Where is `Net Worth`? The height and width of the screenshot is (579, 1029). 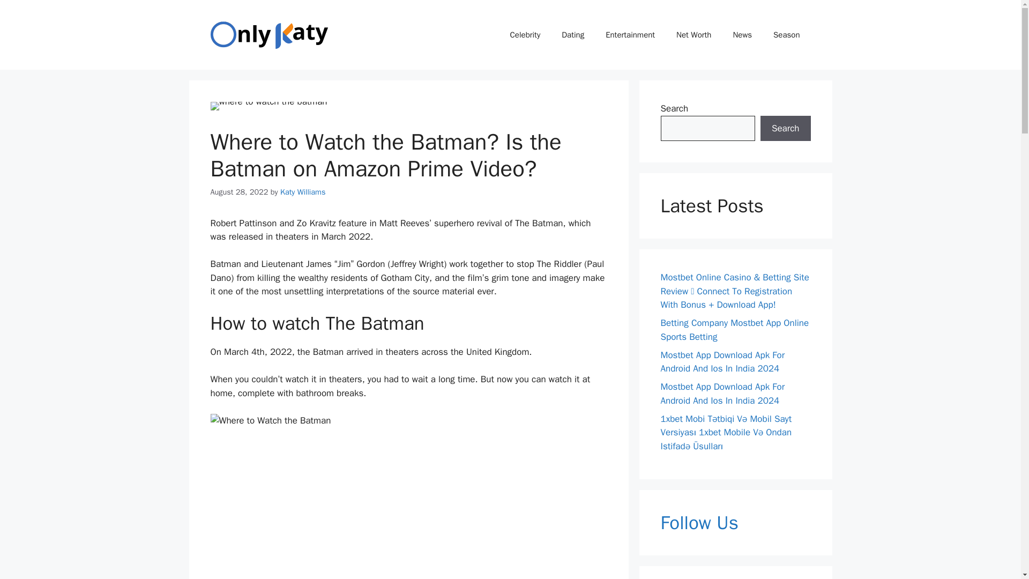
Net Worth is located at coordinates (694, 34).